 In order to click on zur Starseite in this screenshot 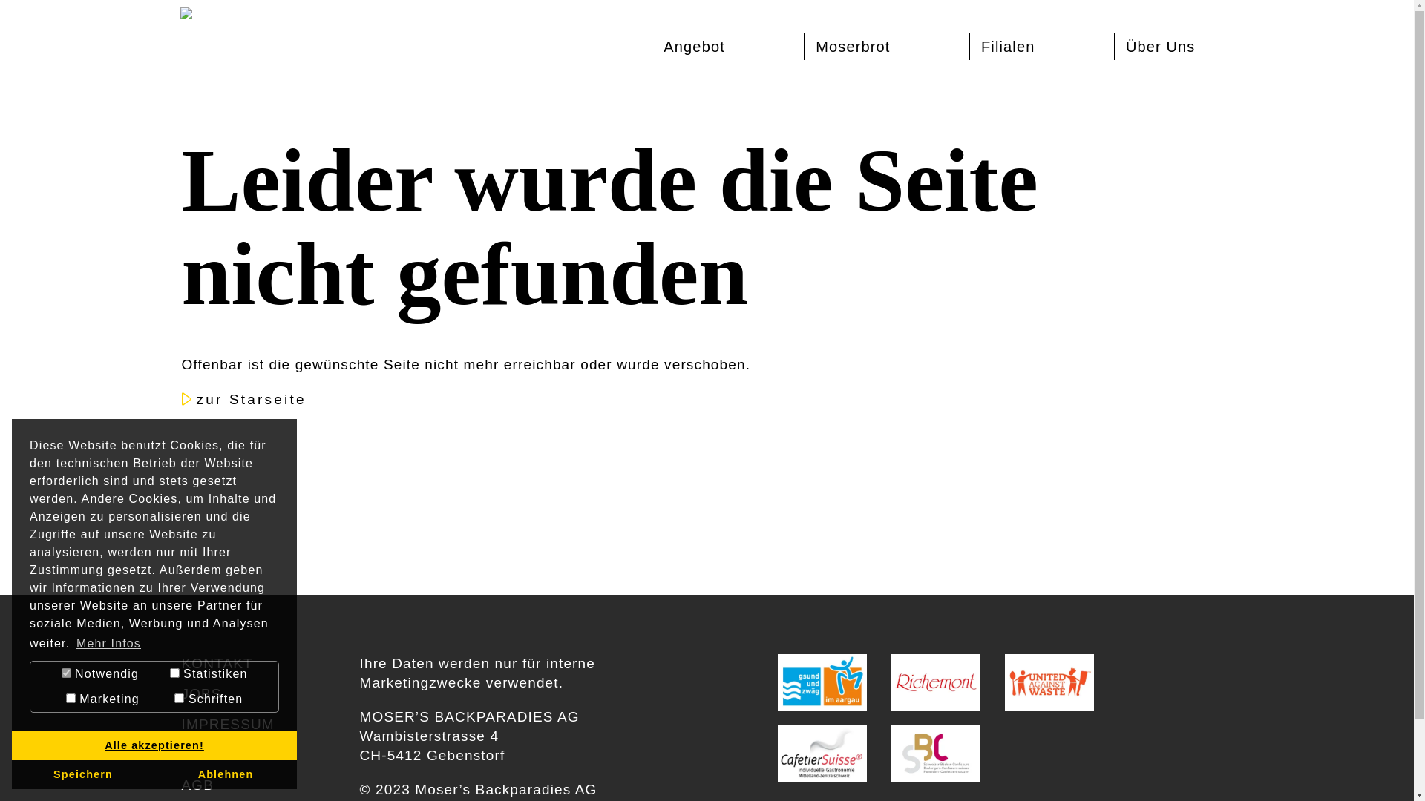, I will do `click(255, 400)`.